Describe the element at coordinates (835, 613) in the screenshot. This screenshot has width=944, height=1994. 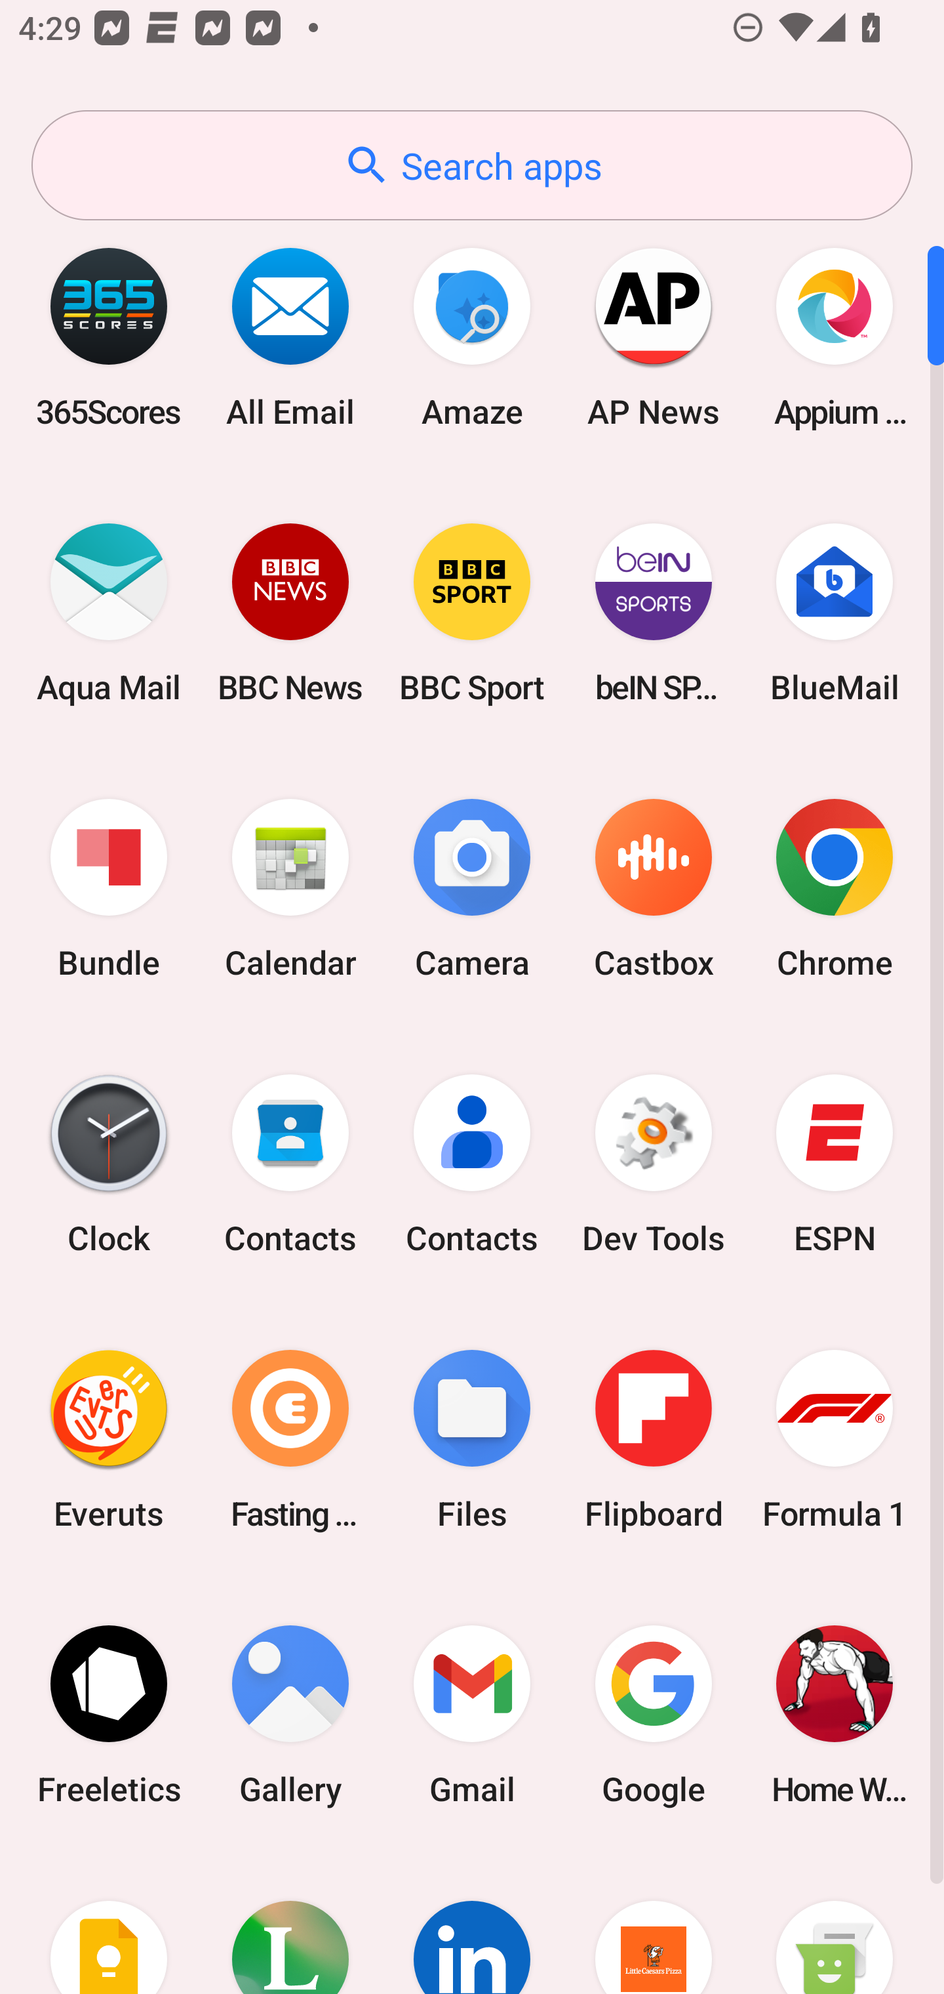
I see `BlueMail` at that location.